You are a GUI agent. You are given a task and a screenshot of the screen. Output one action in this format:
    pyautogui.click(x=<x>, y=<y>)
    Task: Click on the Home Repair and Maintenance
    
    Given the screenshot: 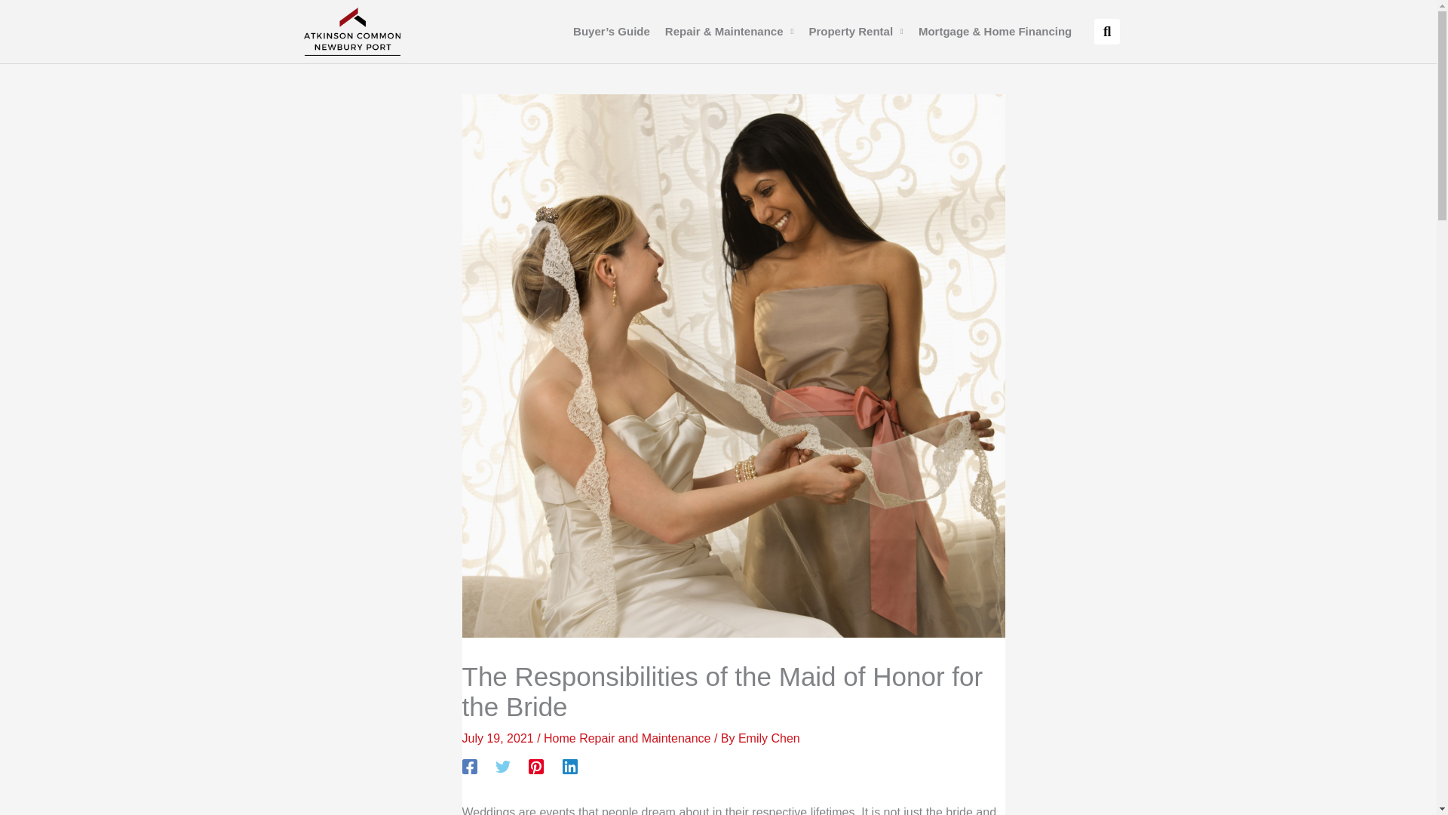 What is the action you would take?
    pyautogui.click(x=627, y=738)
    